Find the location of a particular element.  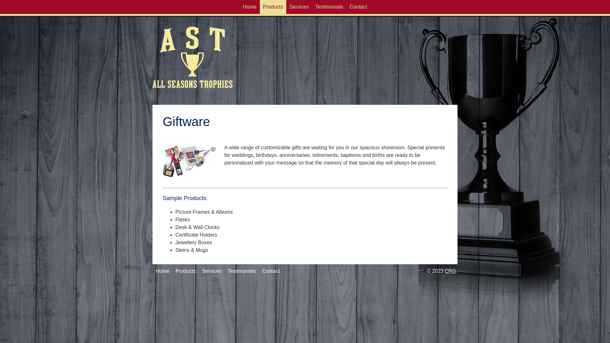

Testimonials is located at coordinates (242, 271).